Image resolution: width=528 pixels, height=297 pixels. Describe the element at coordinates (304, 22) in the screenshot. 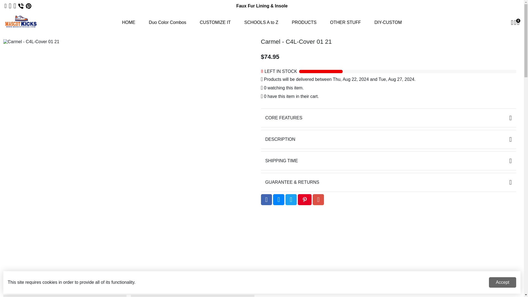

I see `PRODUCTS` at that location.